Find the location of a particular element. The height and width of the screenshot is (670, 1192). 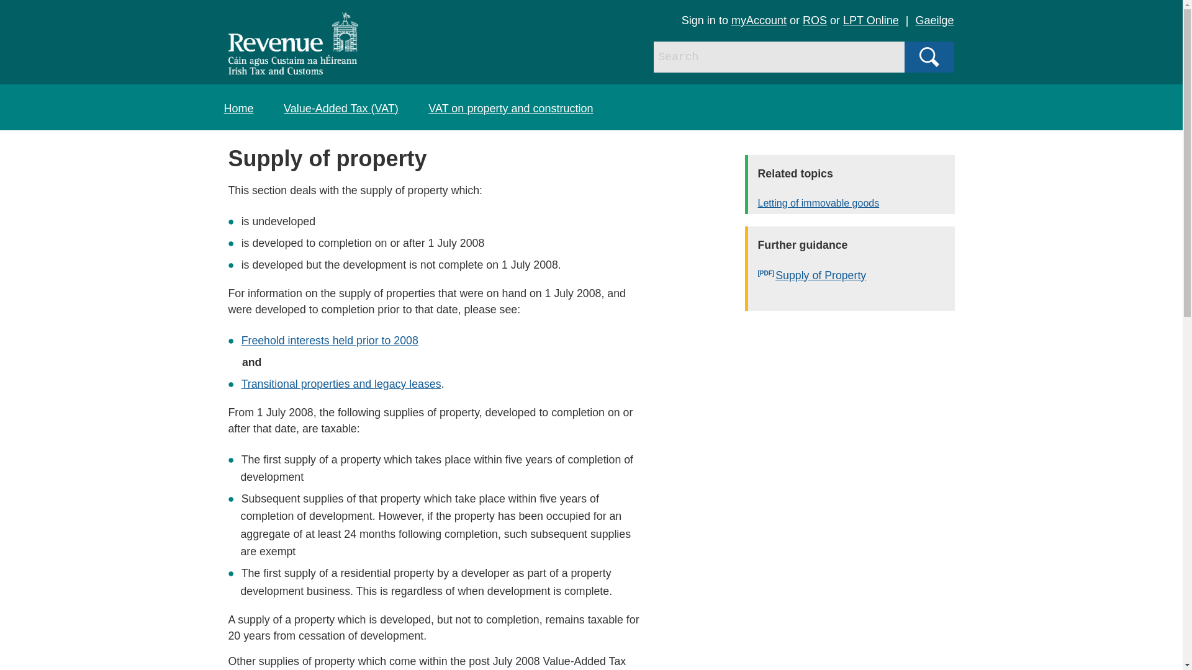

Letting of immovable goods is located at coordinates (856, 203).